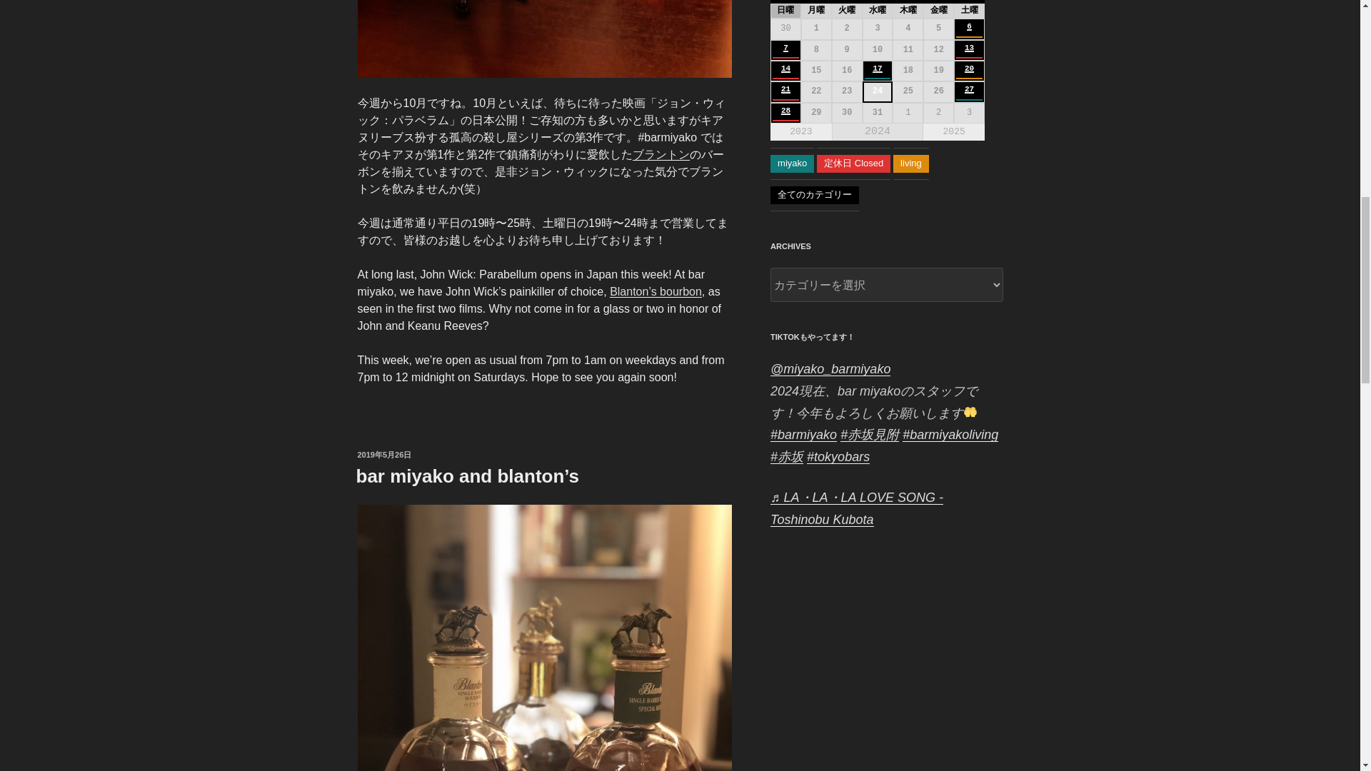 The image size is (1371, 771). I want to click on 28, so click(785, 110).